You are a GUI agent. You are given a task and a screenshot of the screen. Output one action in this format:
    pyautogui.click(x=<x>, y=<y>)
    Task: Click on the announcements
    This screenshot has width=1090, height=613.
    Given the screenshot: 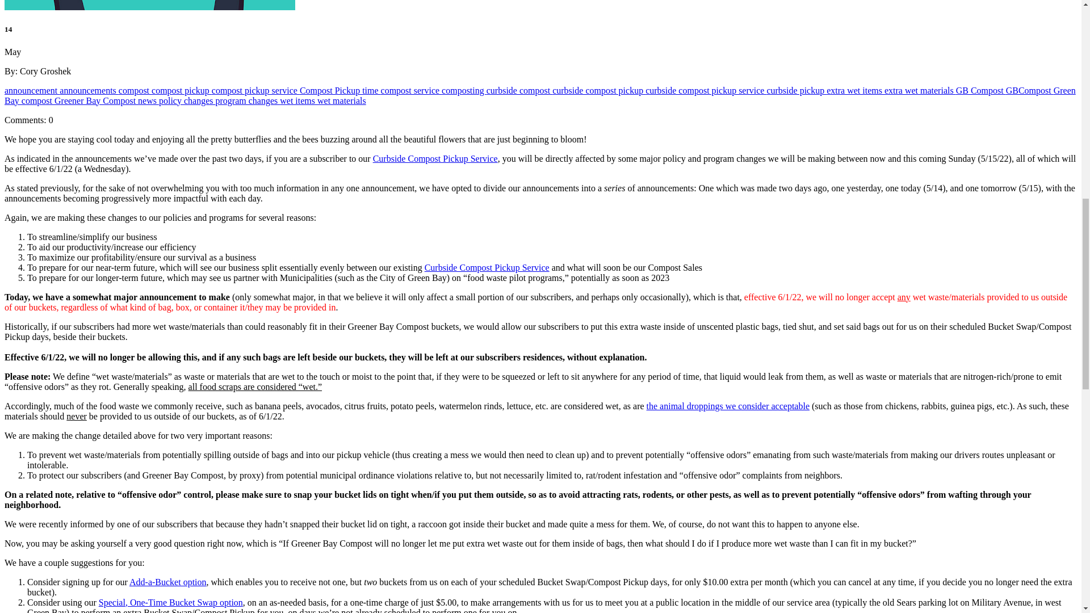 What is the action you would take?
    pyautogui.click(x=89, y=90)
    